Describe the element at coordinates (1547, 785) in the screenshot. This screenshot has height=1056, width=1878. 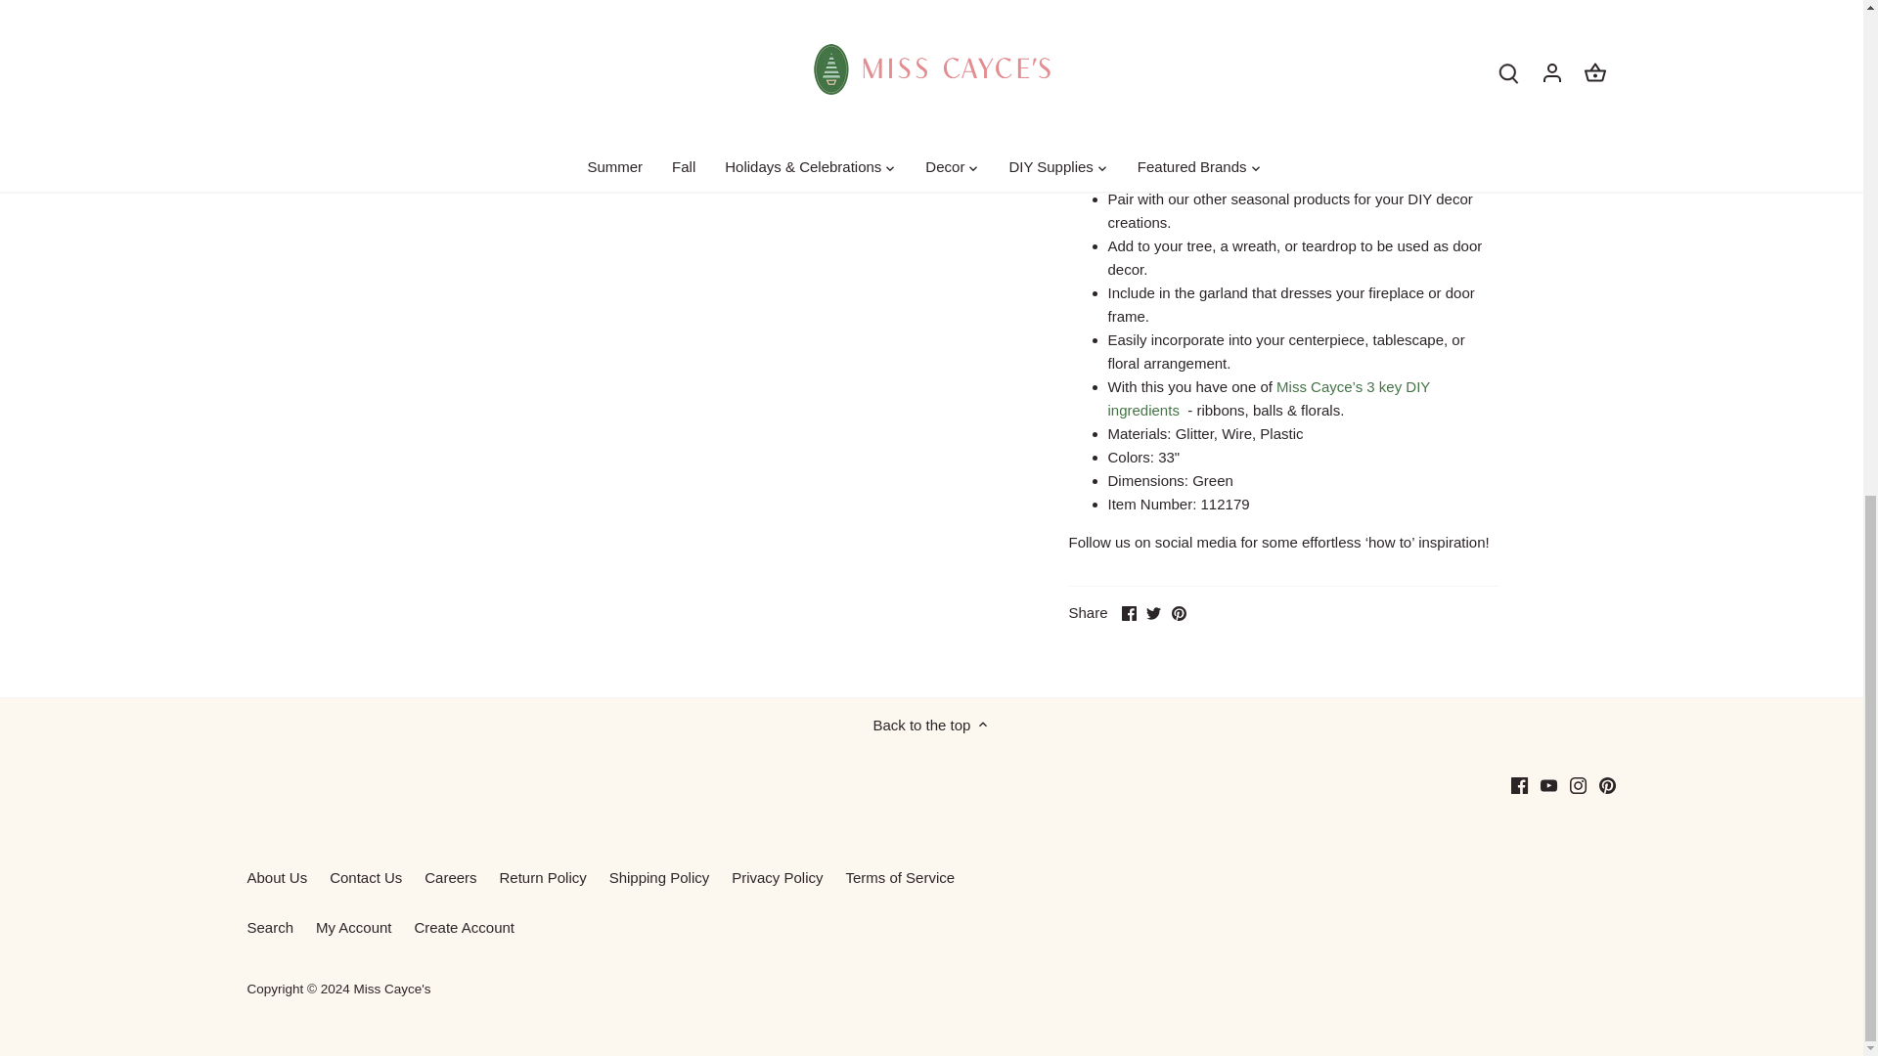
I see `Youtube` at that location.